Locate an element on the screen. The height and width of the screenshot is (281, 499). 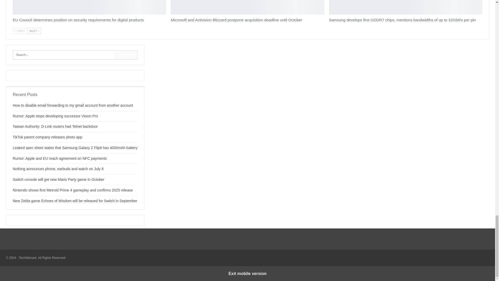
Search is located at coordinates (126, 55).